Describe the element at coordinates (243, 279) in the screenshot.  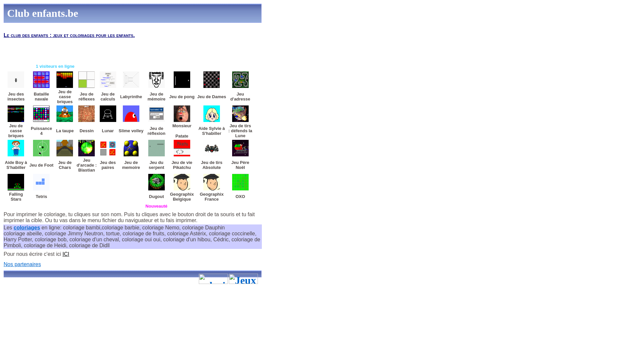
I see `Jeux pour enfants` at that location.